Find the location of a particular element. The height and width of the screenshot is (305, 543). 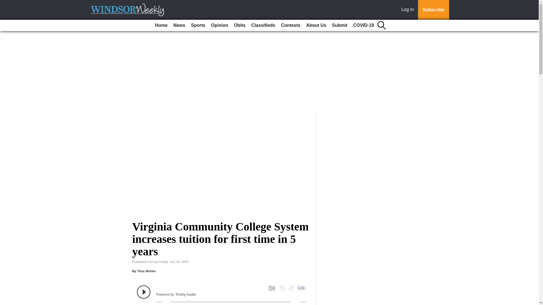

Obits is located at coordinates (240, 25).